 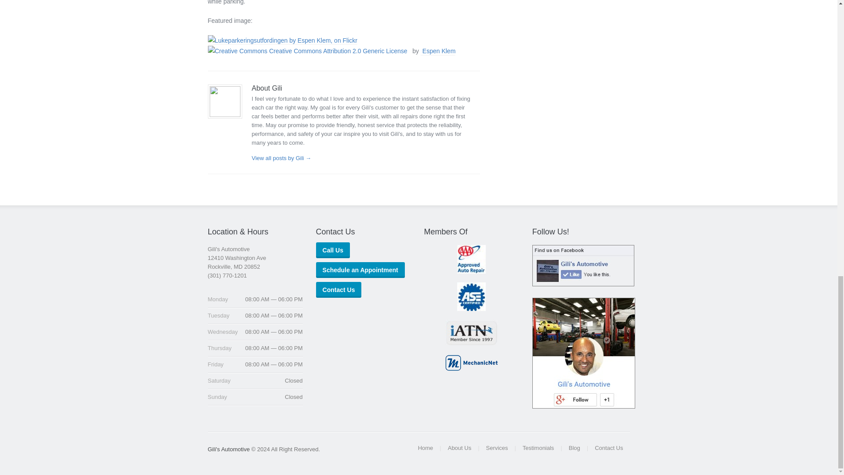 What do you see at coordinates (426, 448) in the screenshot?
I see `Home` at bounding box center [426, 448].